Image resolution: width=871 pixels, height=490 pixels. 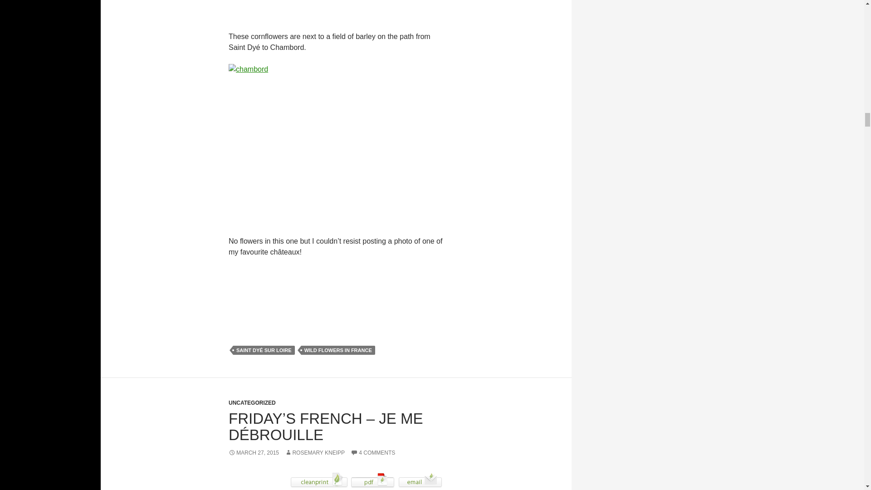 I want to click on Print page, so click(x=319, y=479).